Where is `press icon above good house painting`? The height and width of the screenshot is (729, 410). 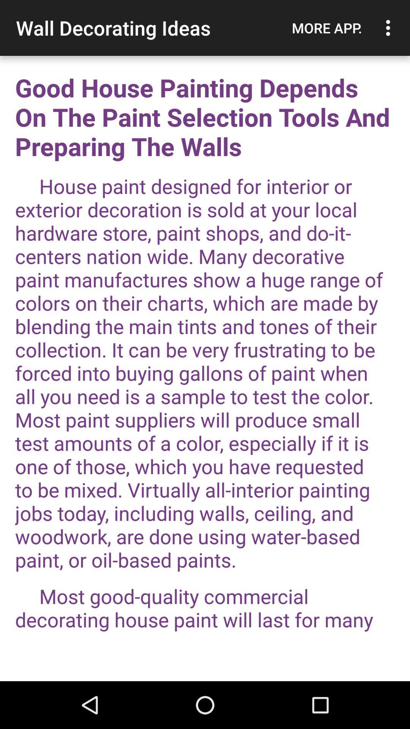 press icon above good house painting is located at coordinates (390, 28).